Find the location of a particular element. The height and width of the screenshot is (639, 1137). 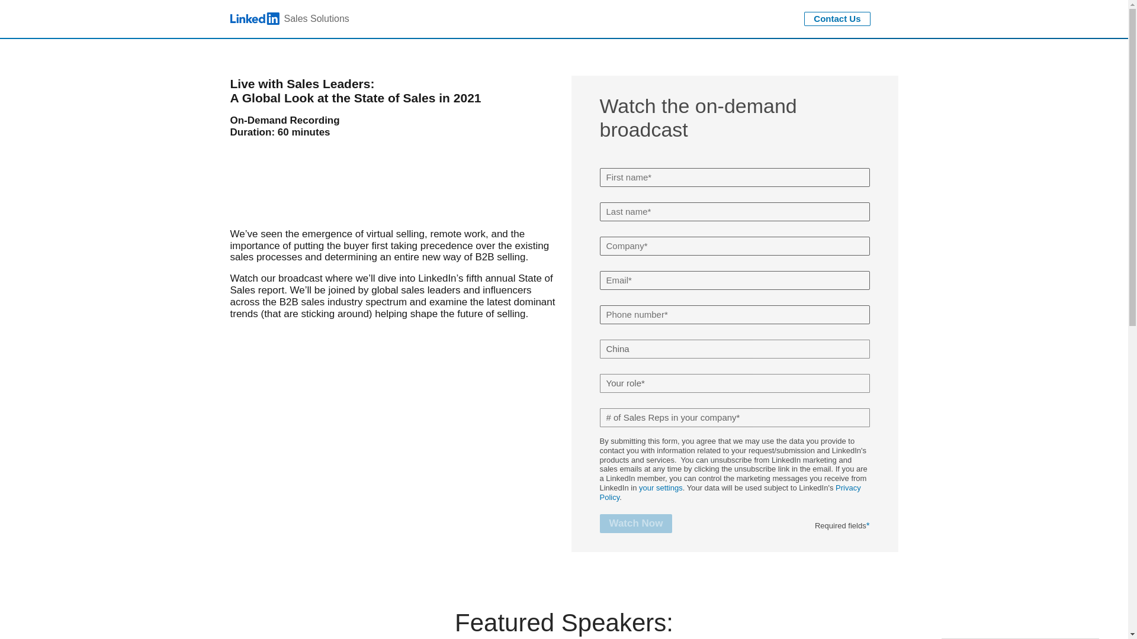

Phone number is a required field. is located at coordinates (734, 315).